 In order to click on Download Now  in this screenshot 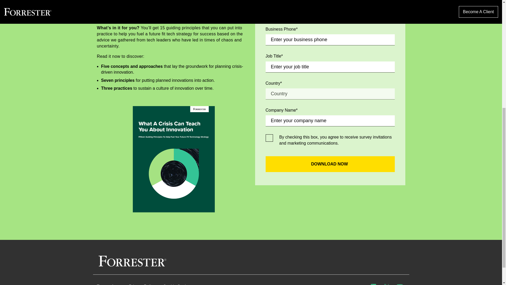, I will do `click(330, 164)`.